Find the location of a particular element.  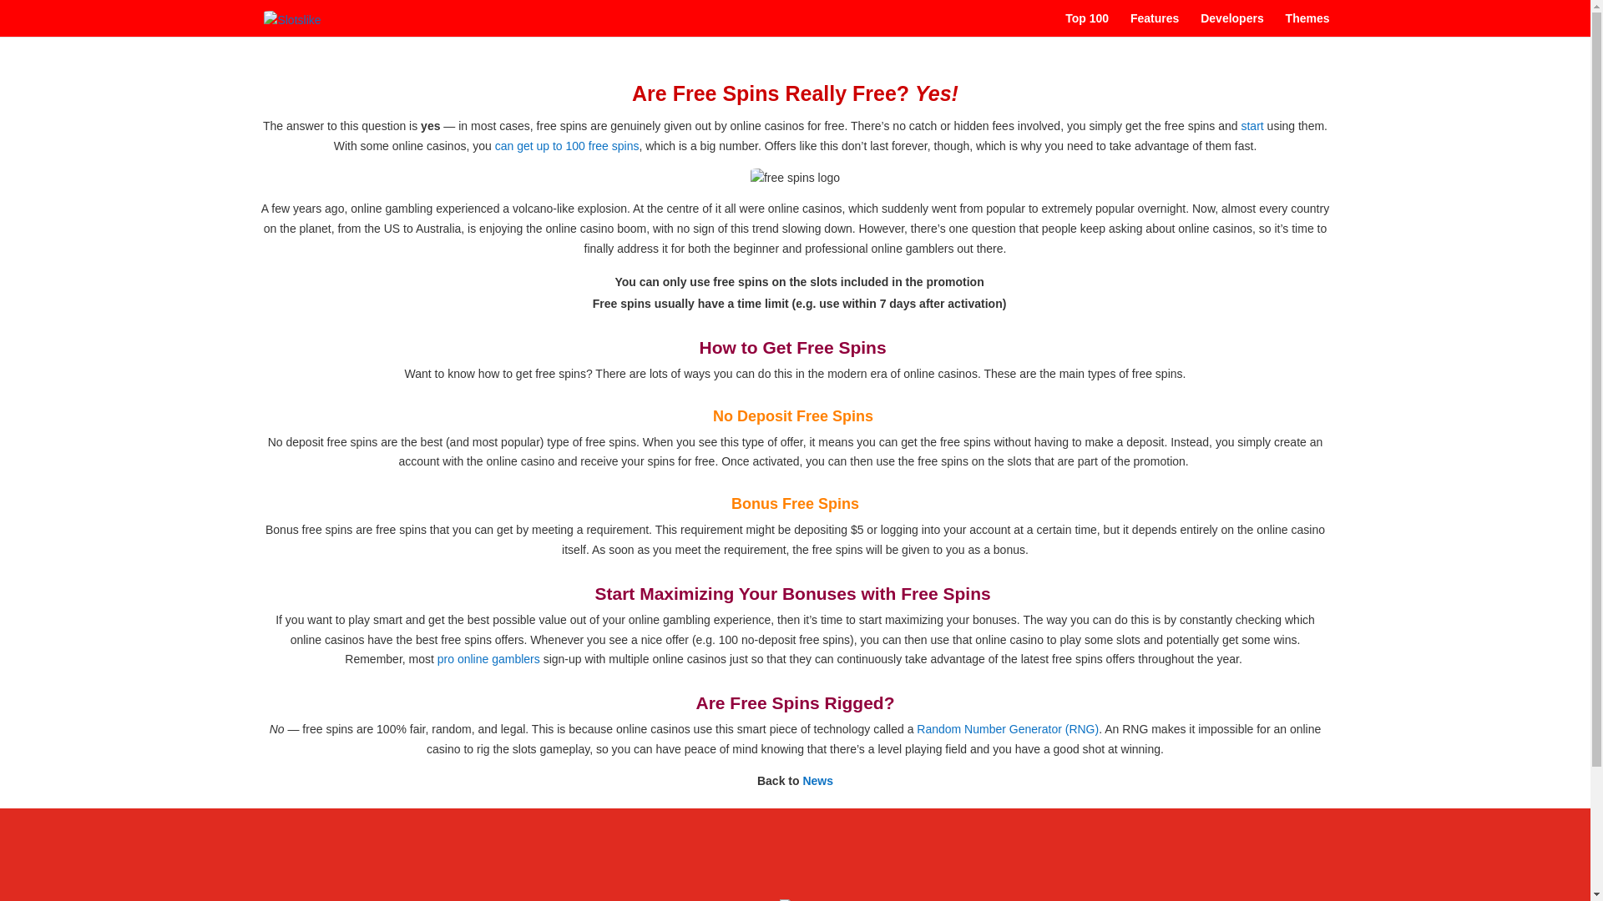

Top 100 is located at coordinates (1087, 25).